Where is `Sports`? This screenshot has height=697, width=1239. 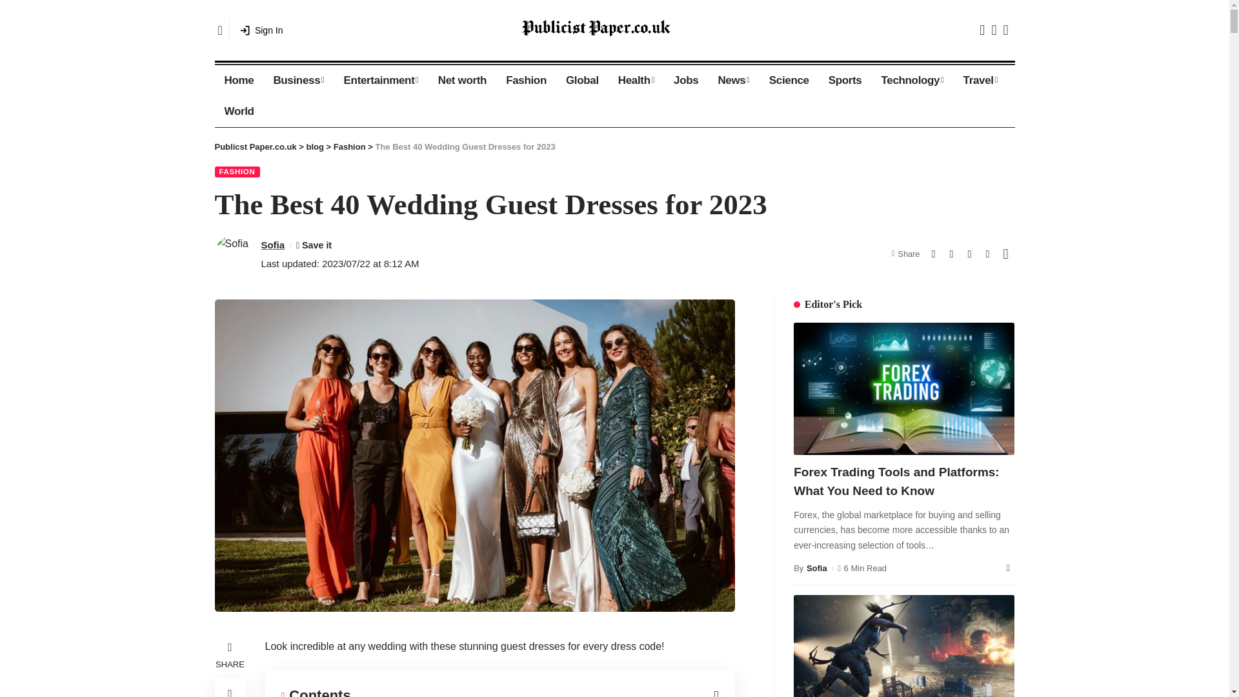
Sports is located at coordinates (845, 81).